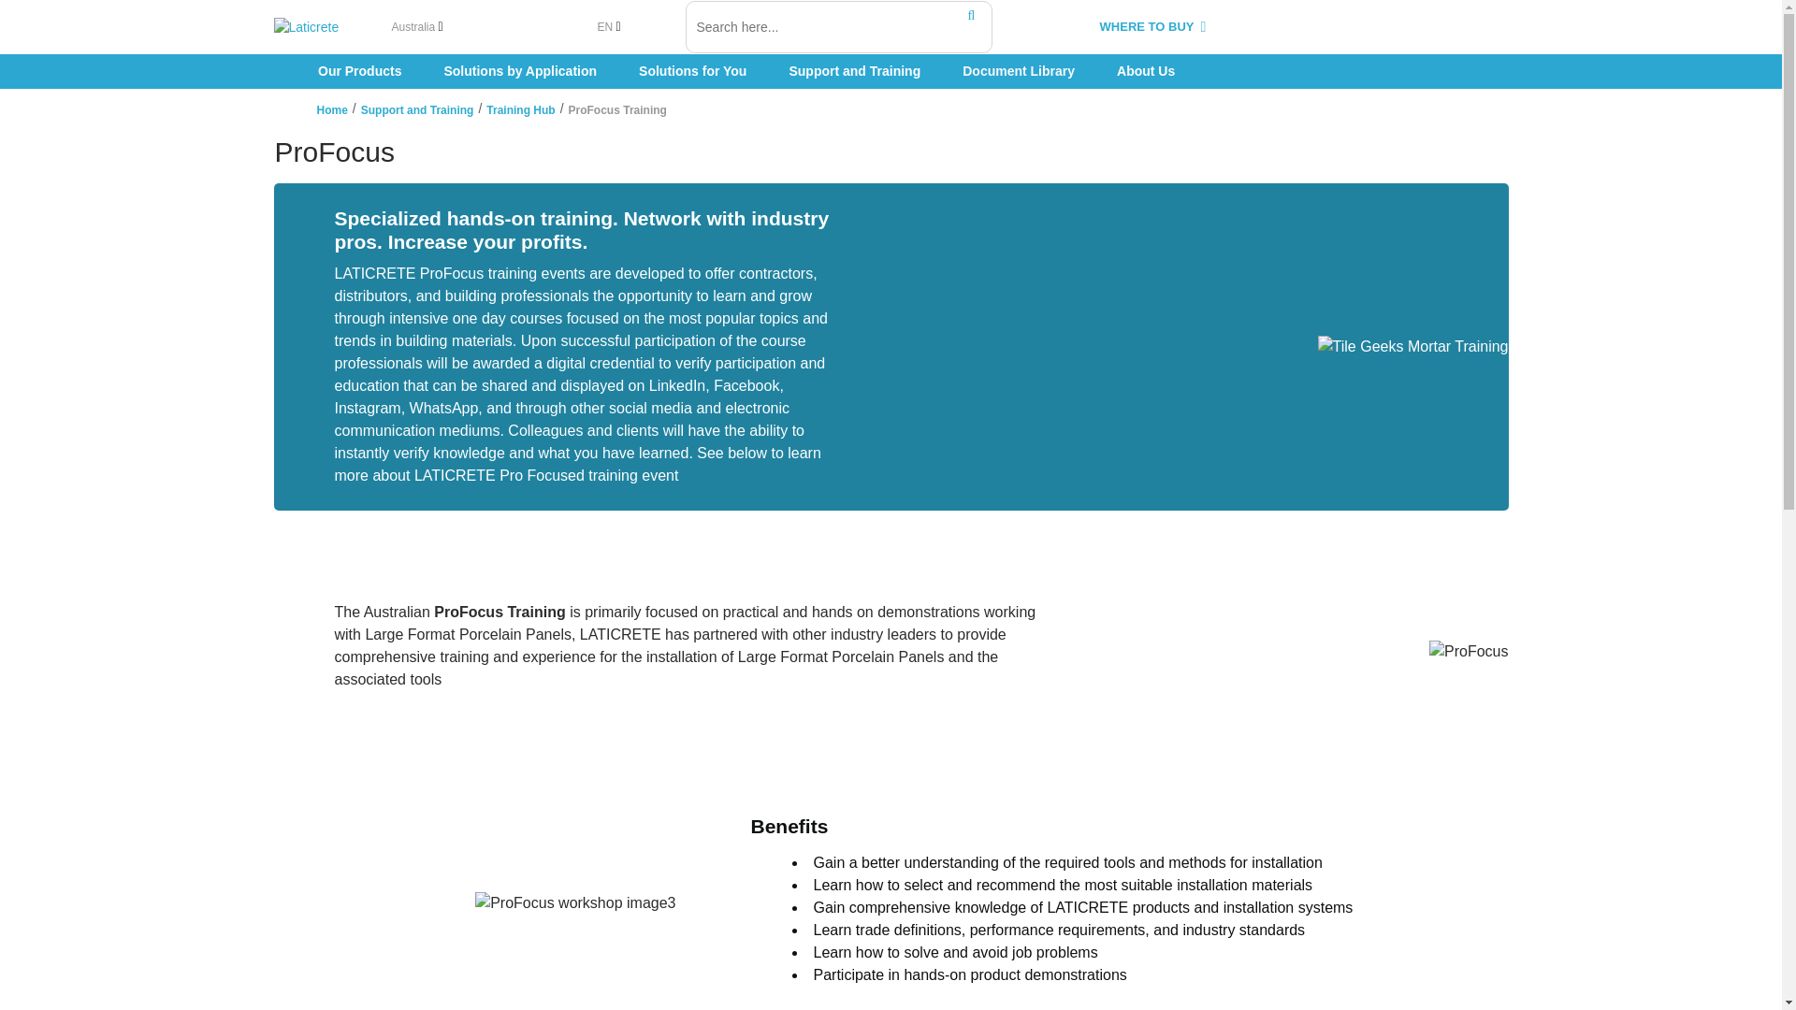  Describe the element at coordinates (520, 110) in the screenshot. I see `Training Hub` at that location.